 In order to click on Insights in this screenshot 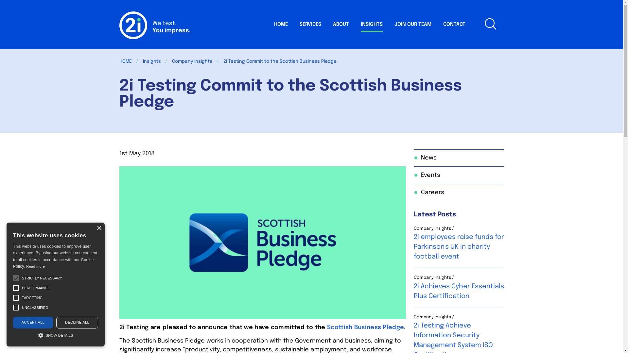, I will do `click(152, 61)`.